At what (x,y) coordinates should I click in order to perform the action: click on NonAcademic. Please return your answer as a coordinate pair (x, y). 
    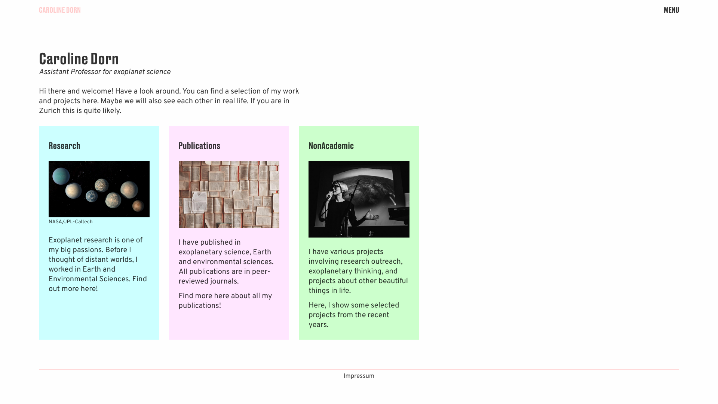
    Looking at the image, I should click on (331, 145).